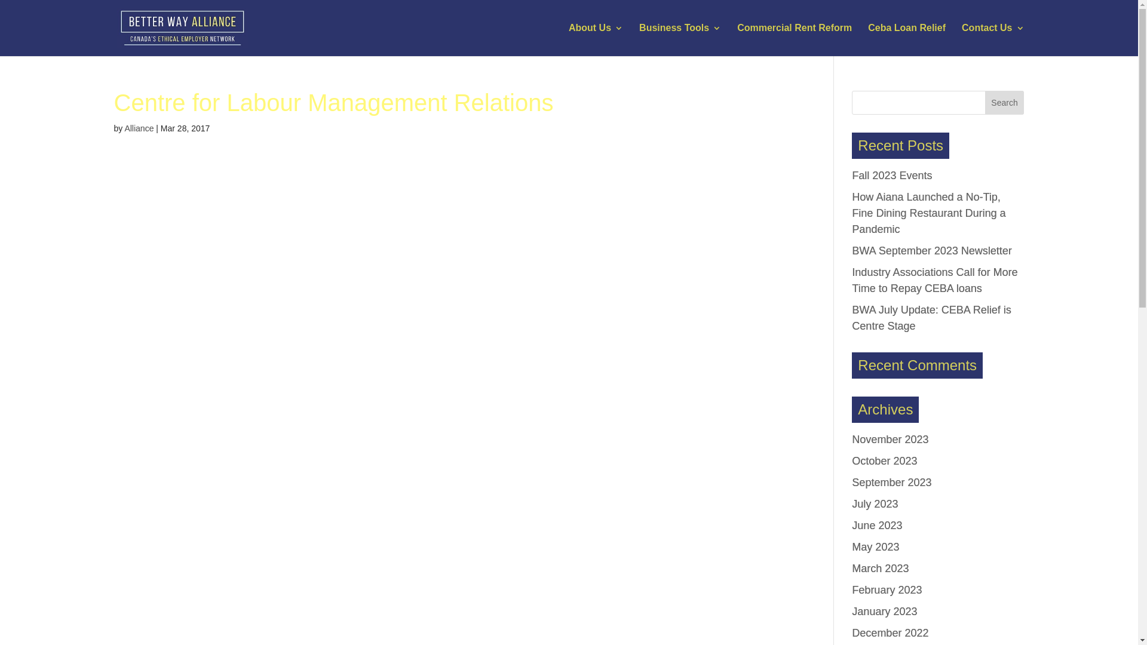  Describe the element at coordinates (881, 569) in the screenshot. I see `March 2023` at that location.